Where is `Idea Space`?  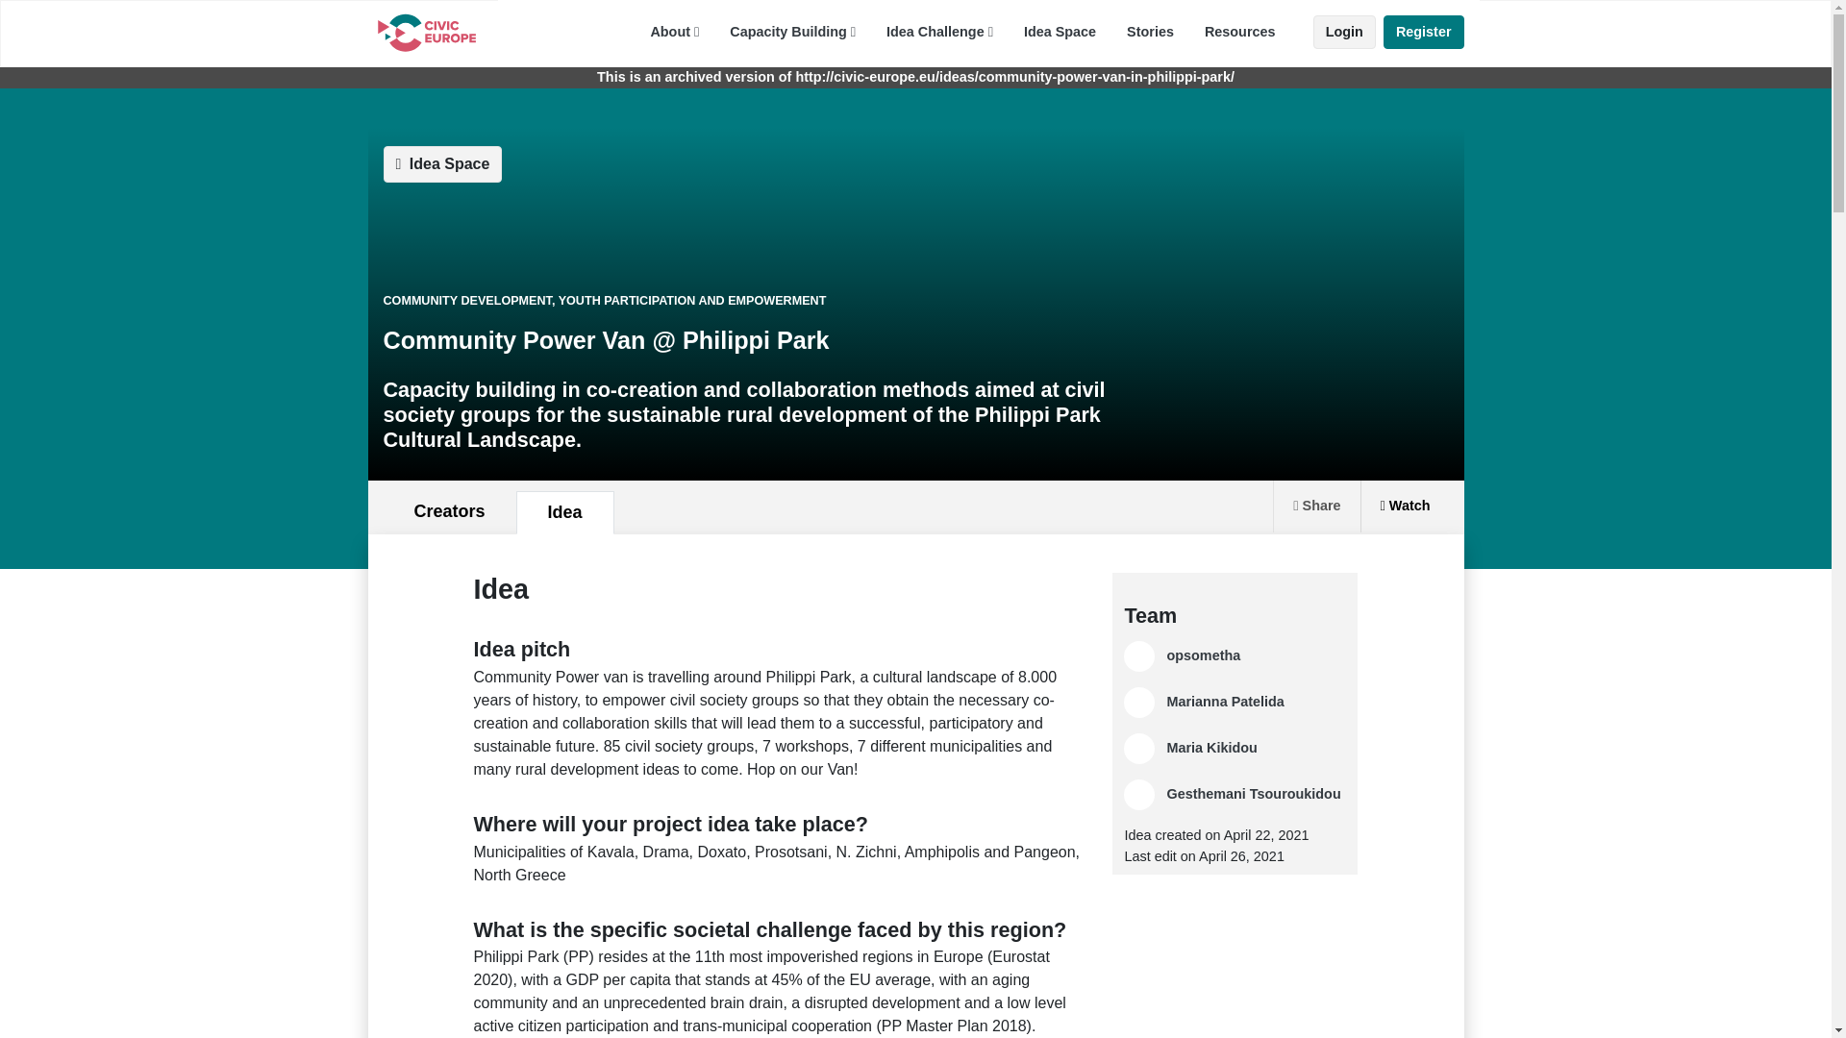
Idea Space is located at coordinates (1060, 31).